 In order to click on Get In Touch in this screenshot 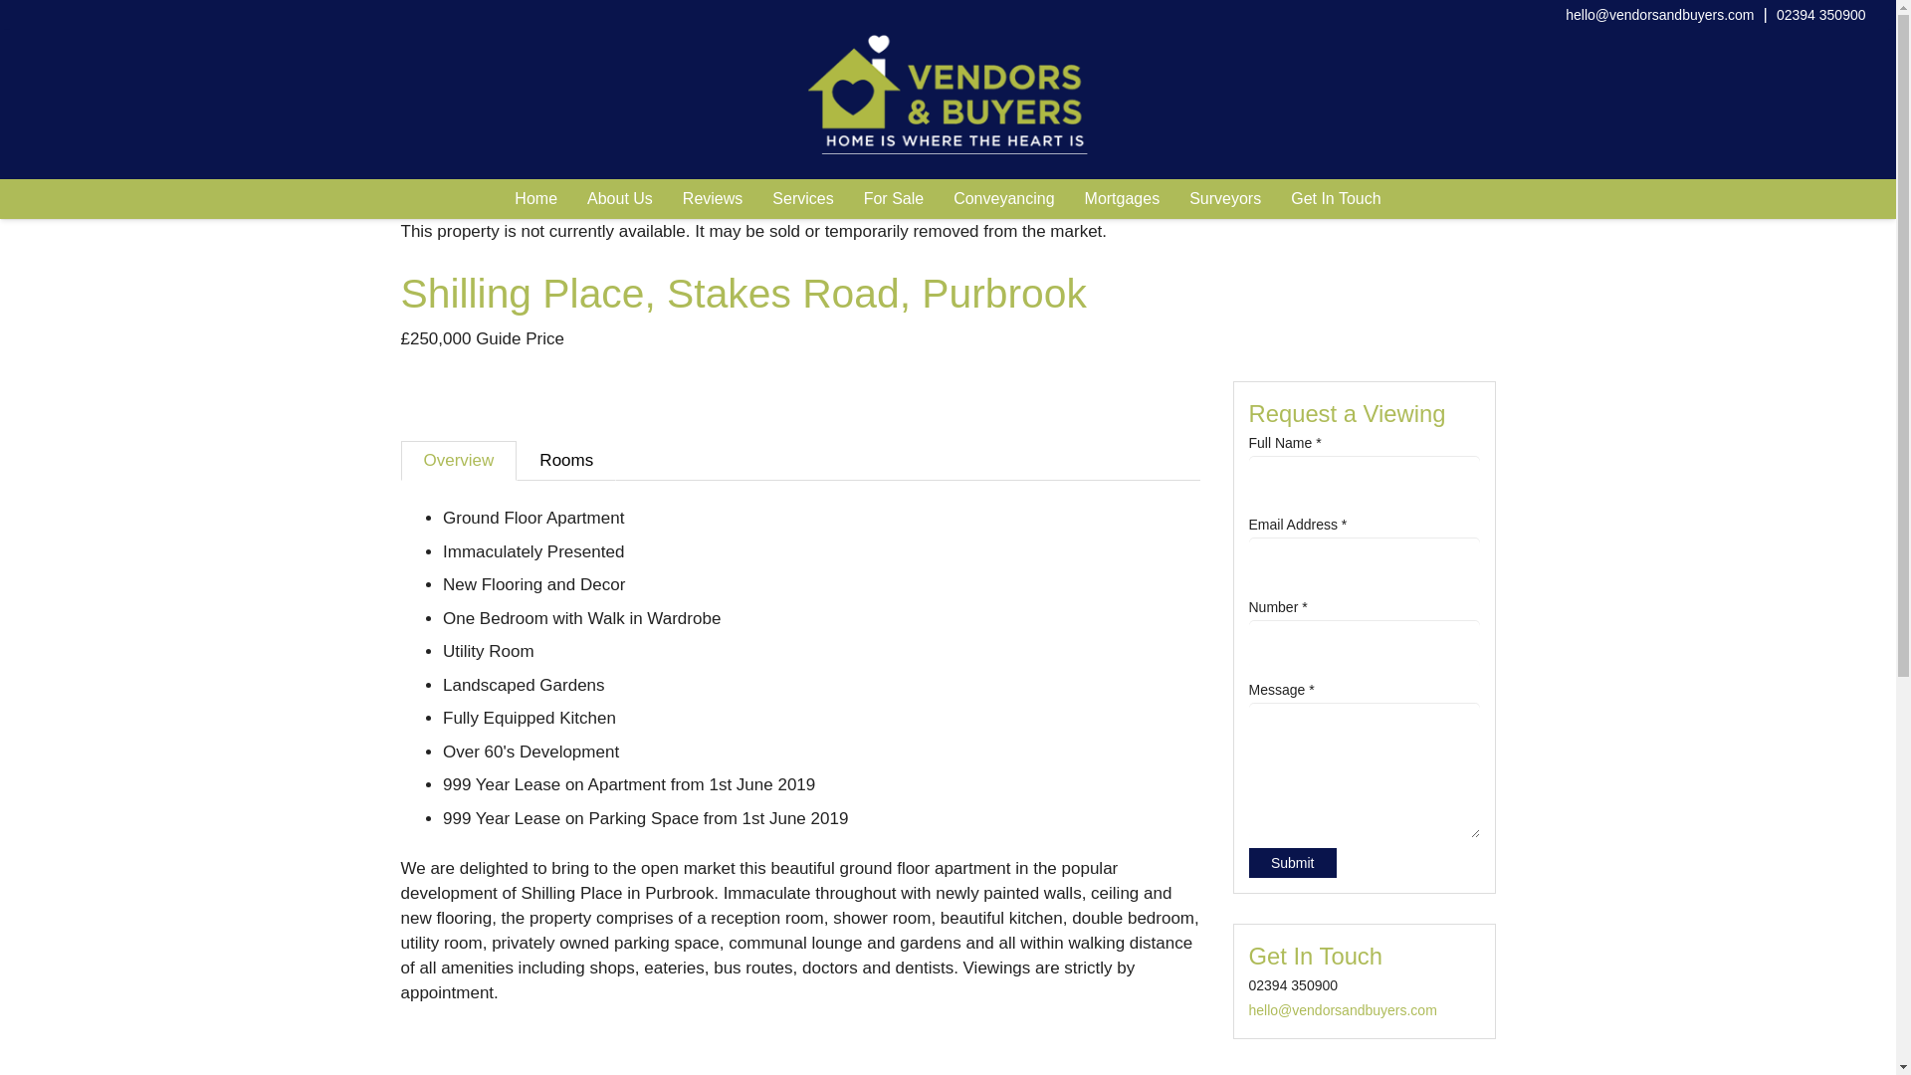, I will do `click(1336, 199)`.